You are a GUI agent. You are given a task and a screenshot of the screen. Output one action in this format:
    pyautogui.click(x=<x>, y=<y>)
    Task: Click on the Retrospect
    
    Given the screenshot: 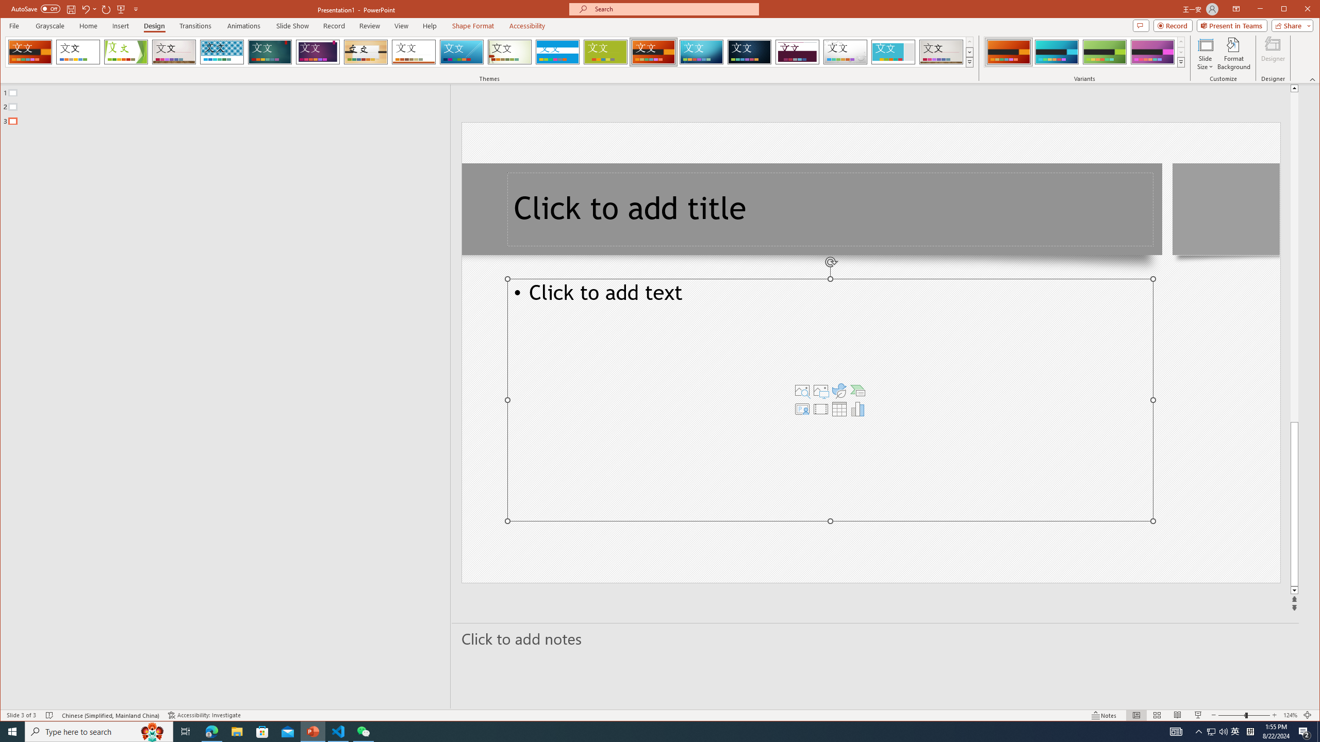 What is the action you would take?
    pyautogui.click(x=414, y=52)
    